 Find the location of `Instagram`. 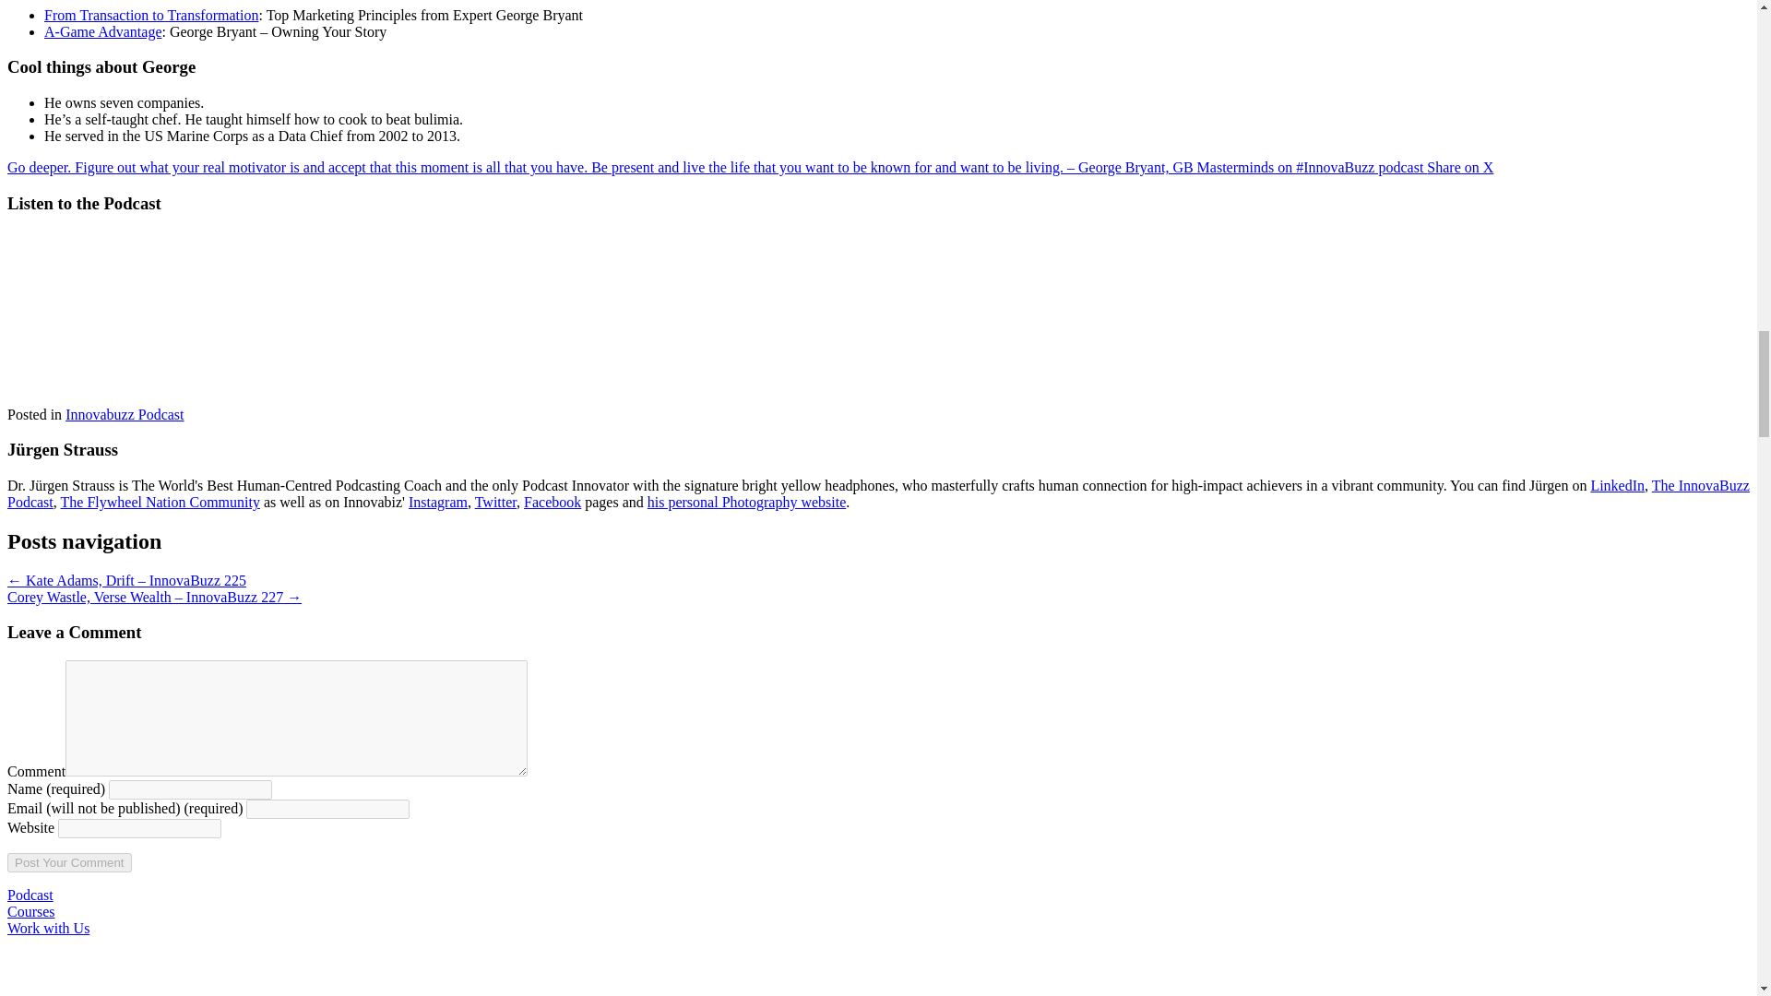

Instagram is located at coordinates (437, 502).